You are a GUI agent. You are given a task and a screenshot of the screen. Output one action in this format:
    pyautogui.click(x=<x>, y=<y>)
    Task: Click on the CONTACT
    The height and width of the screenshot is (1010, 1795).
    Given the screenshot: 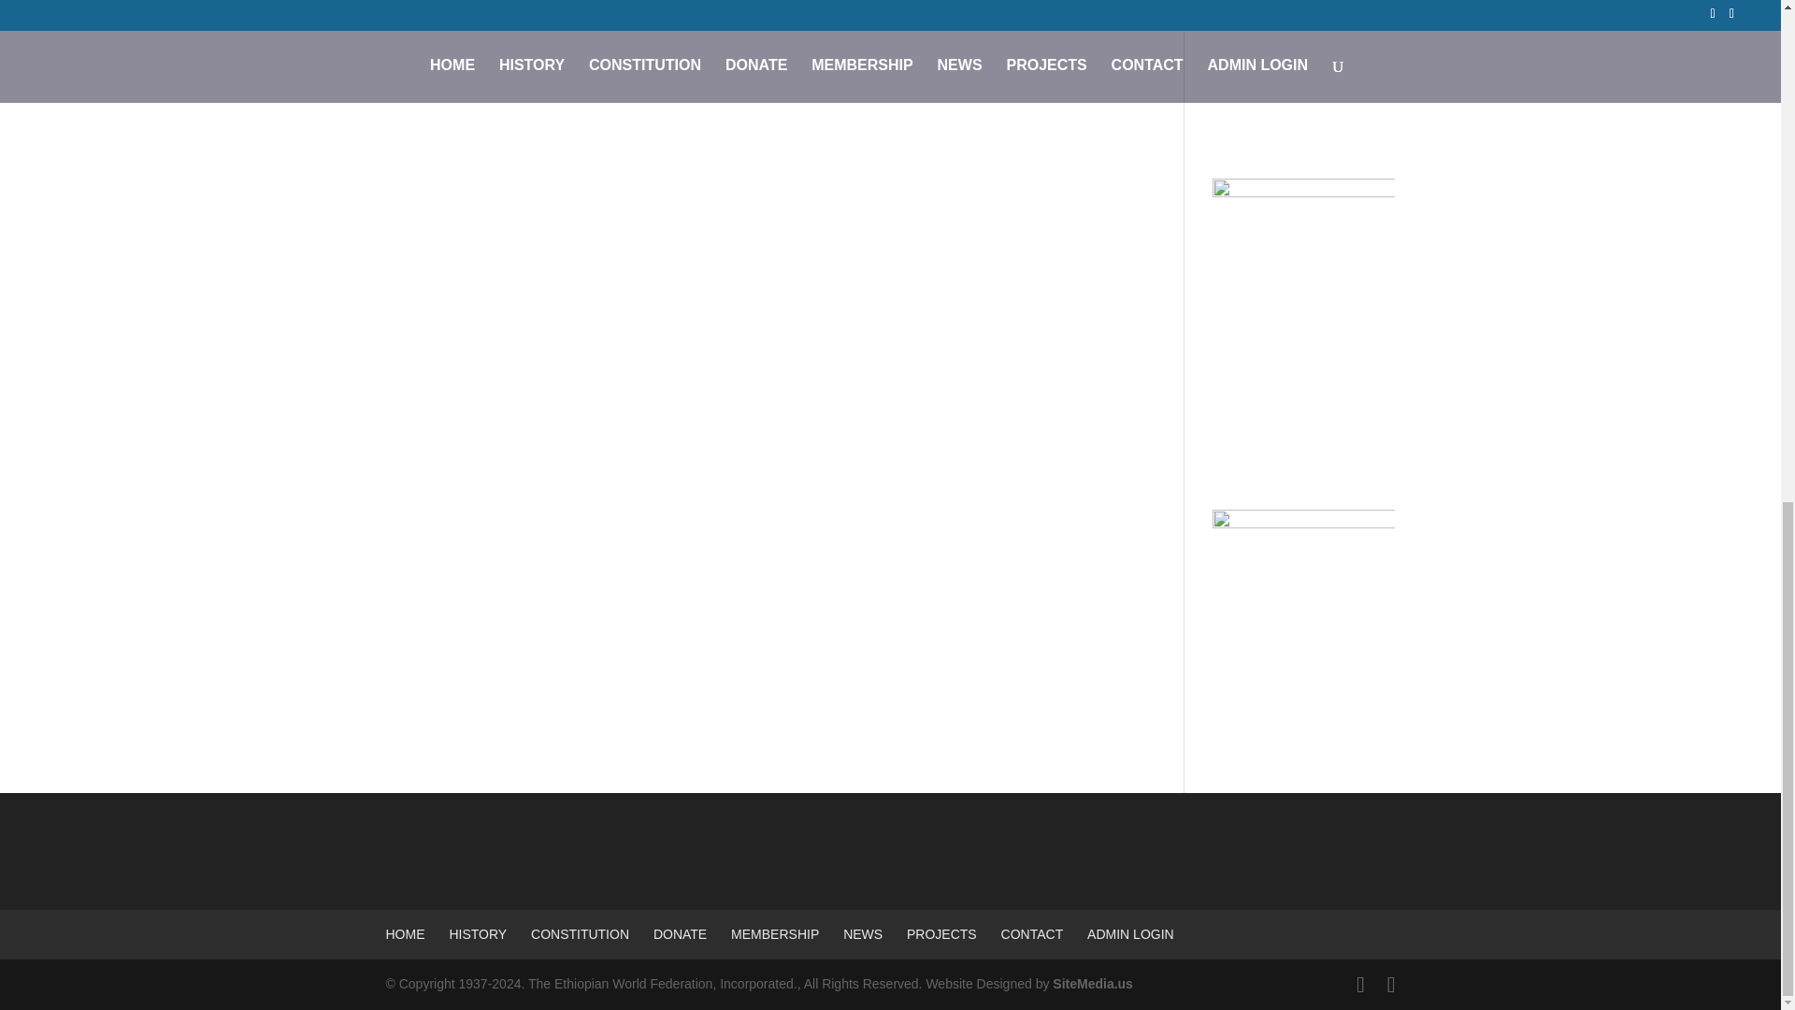 What is the action you would take?
    pyautogui.click(x=1032, y=933)
    